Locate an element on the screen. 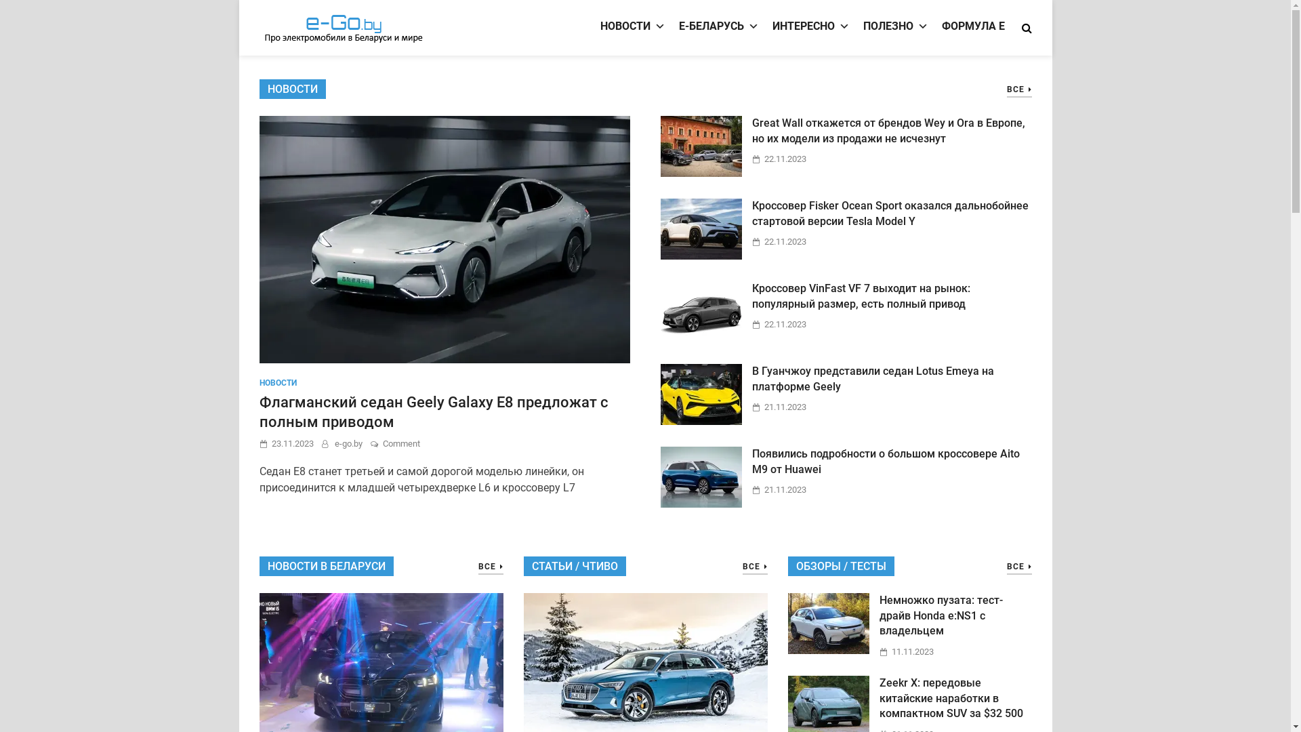 This screenshot has height=732, width=1301. 23.11.2023 is located at coordinates (292, 443).